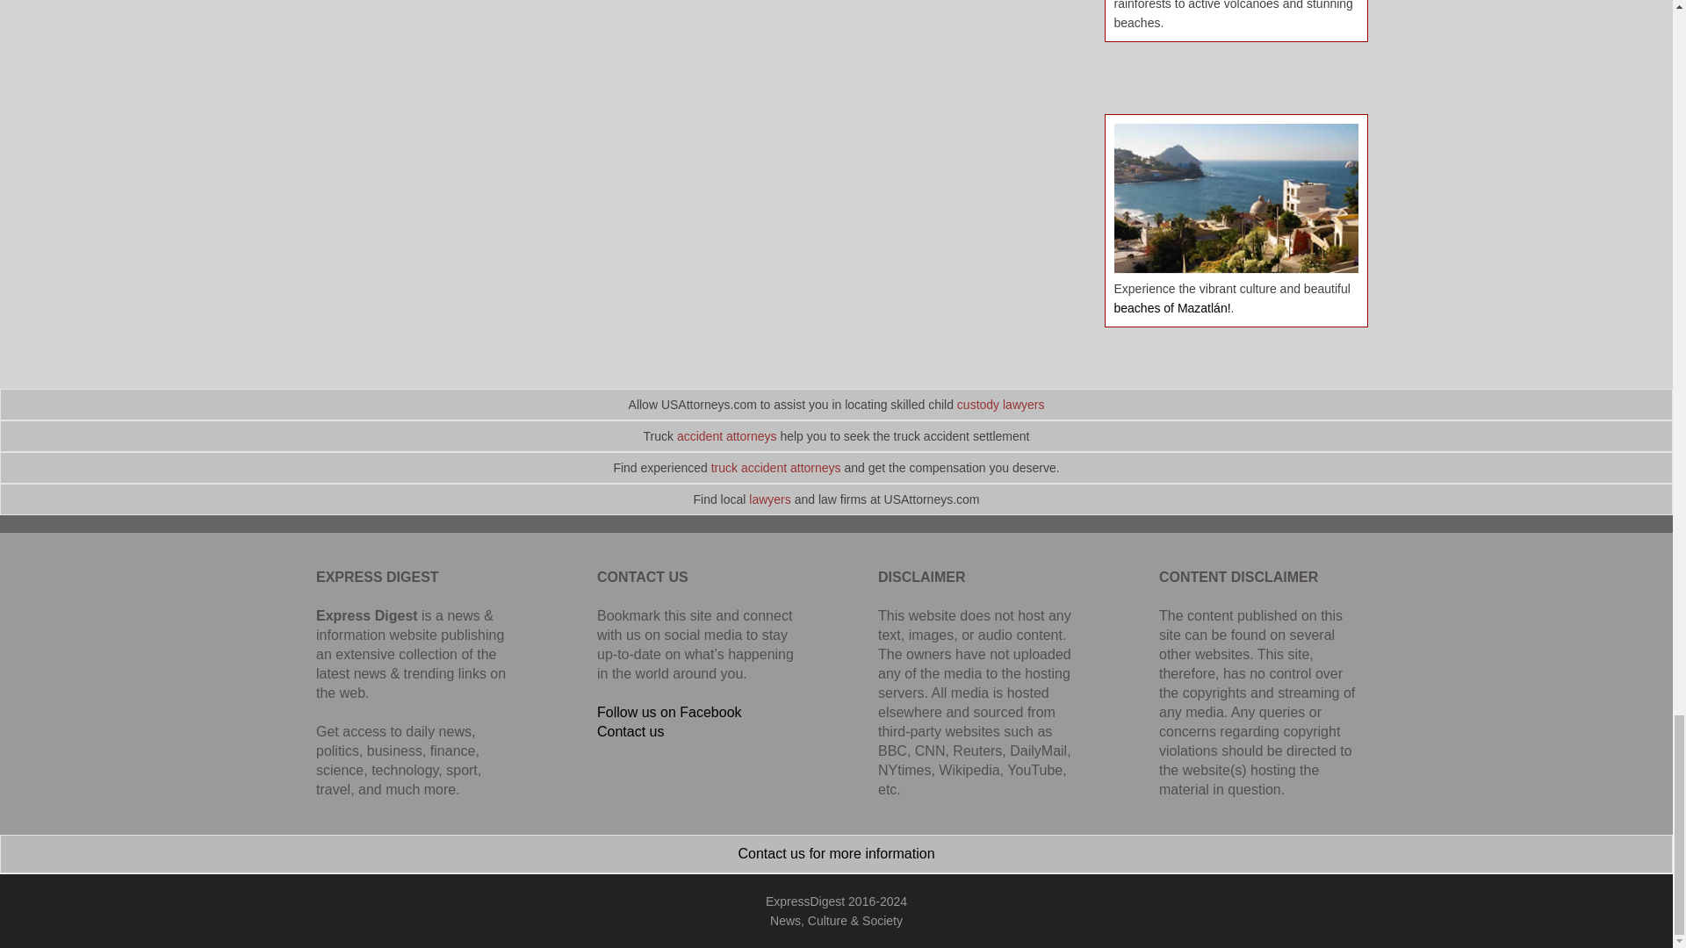  What do you see at coordinates (769, 499) in the screenshot?
I see `lawyers` at bounding box center [769, 499].